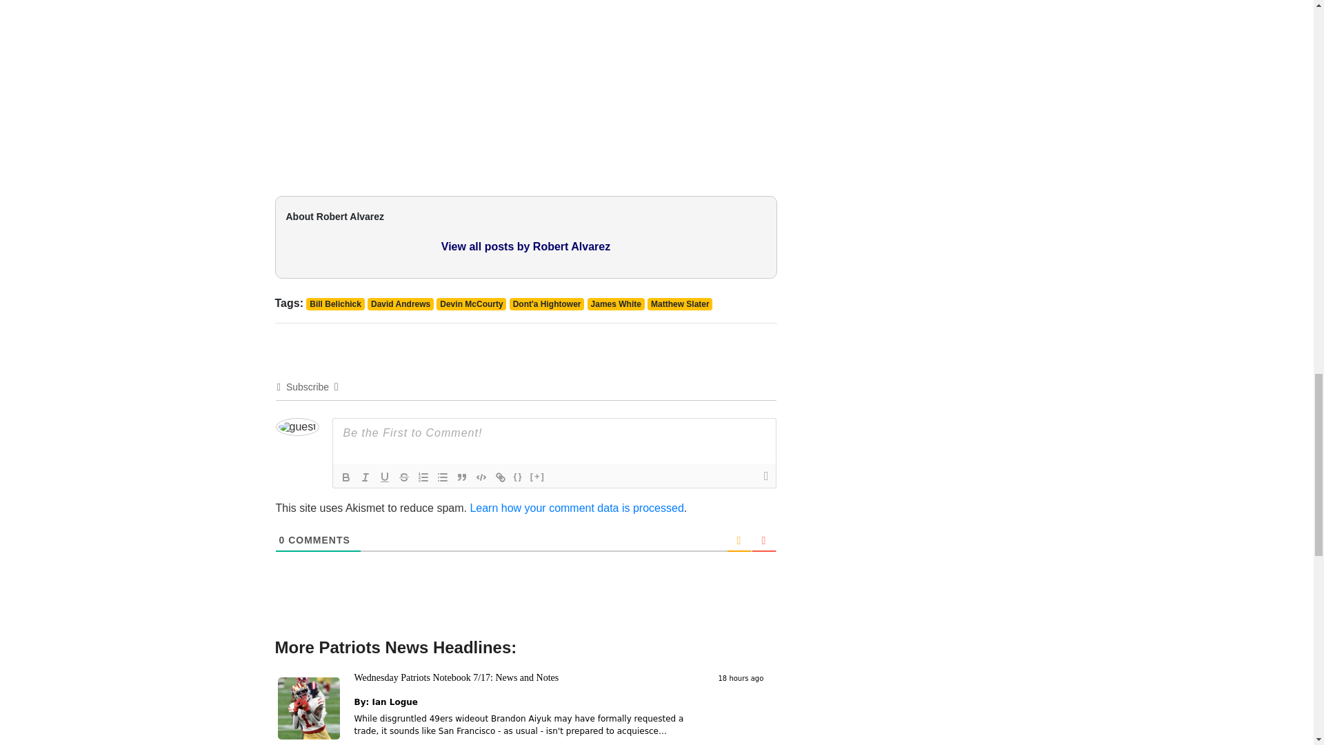 The image size is (1324, 745). Describe the element at coordinates (481, 477) in the screenshot. I see `Code Block` at that location.